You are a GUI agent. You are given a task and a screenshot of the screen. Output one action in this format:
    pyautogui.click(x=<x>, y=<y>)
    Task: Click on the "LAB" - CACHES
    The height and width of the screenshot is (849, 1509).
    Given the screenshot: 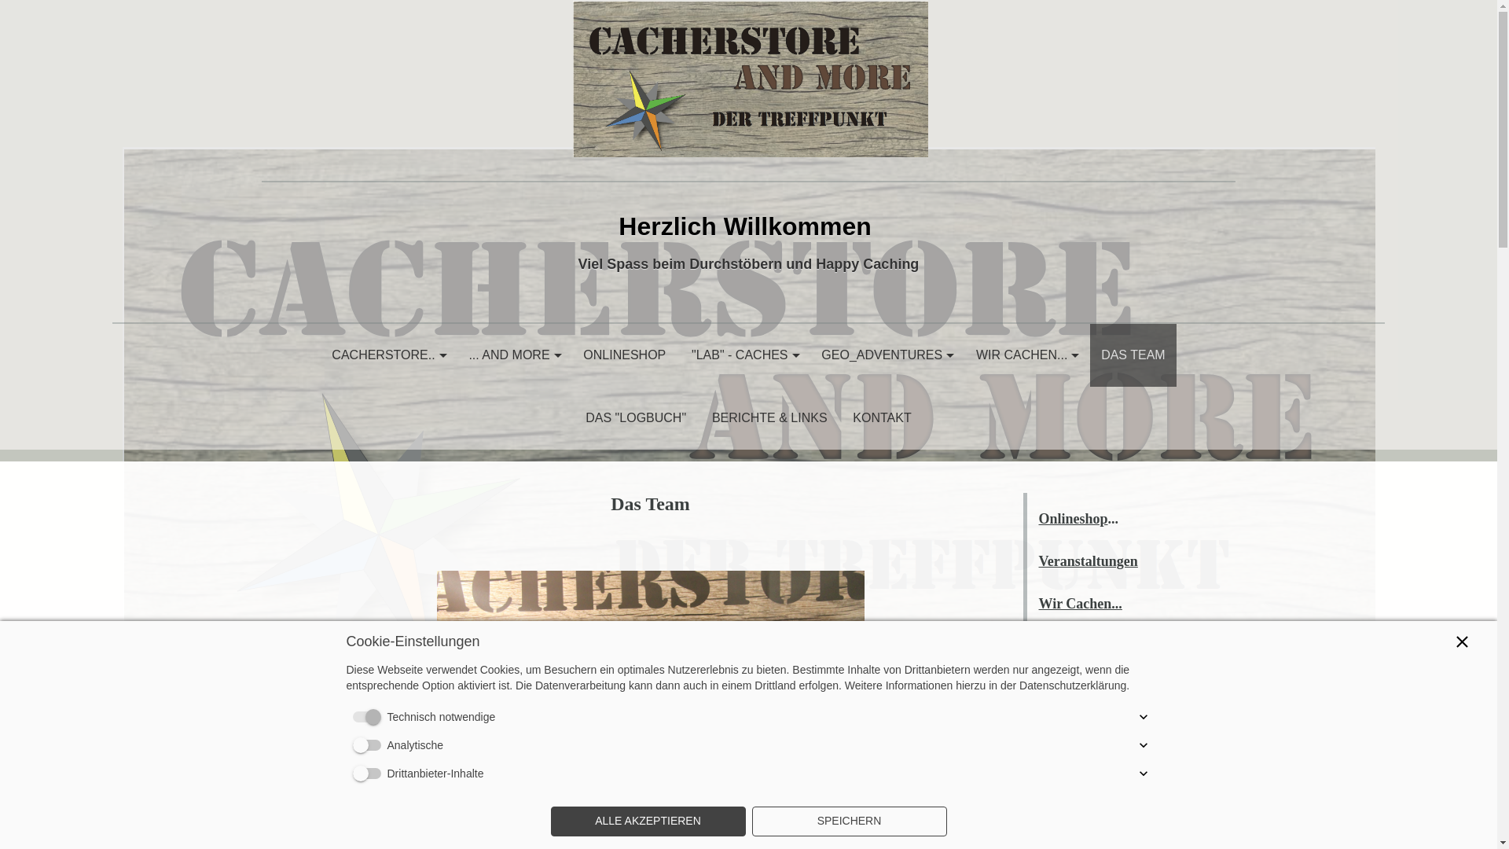 What is the action you would take?
    pyautogui.click(x=743, y=355)
    